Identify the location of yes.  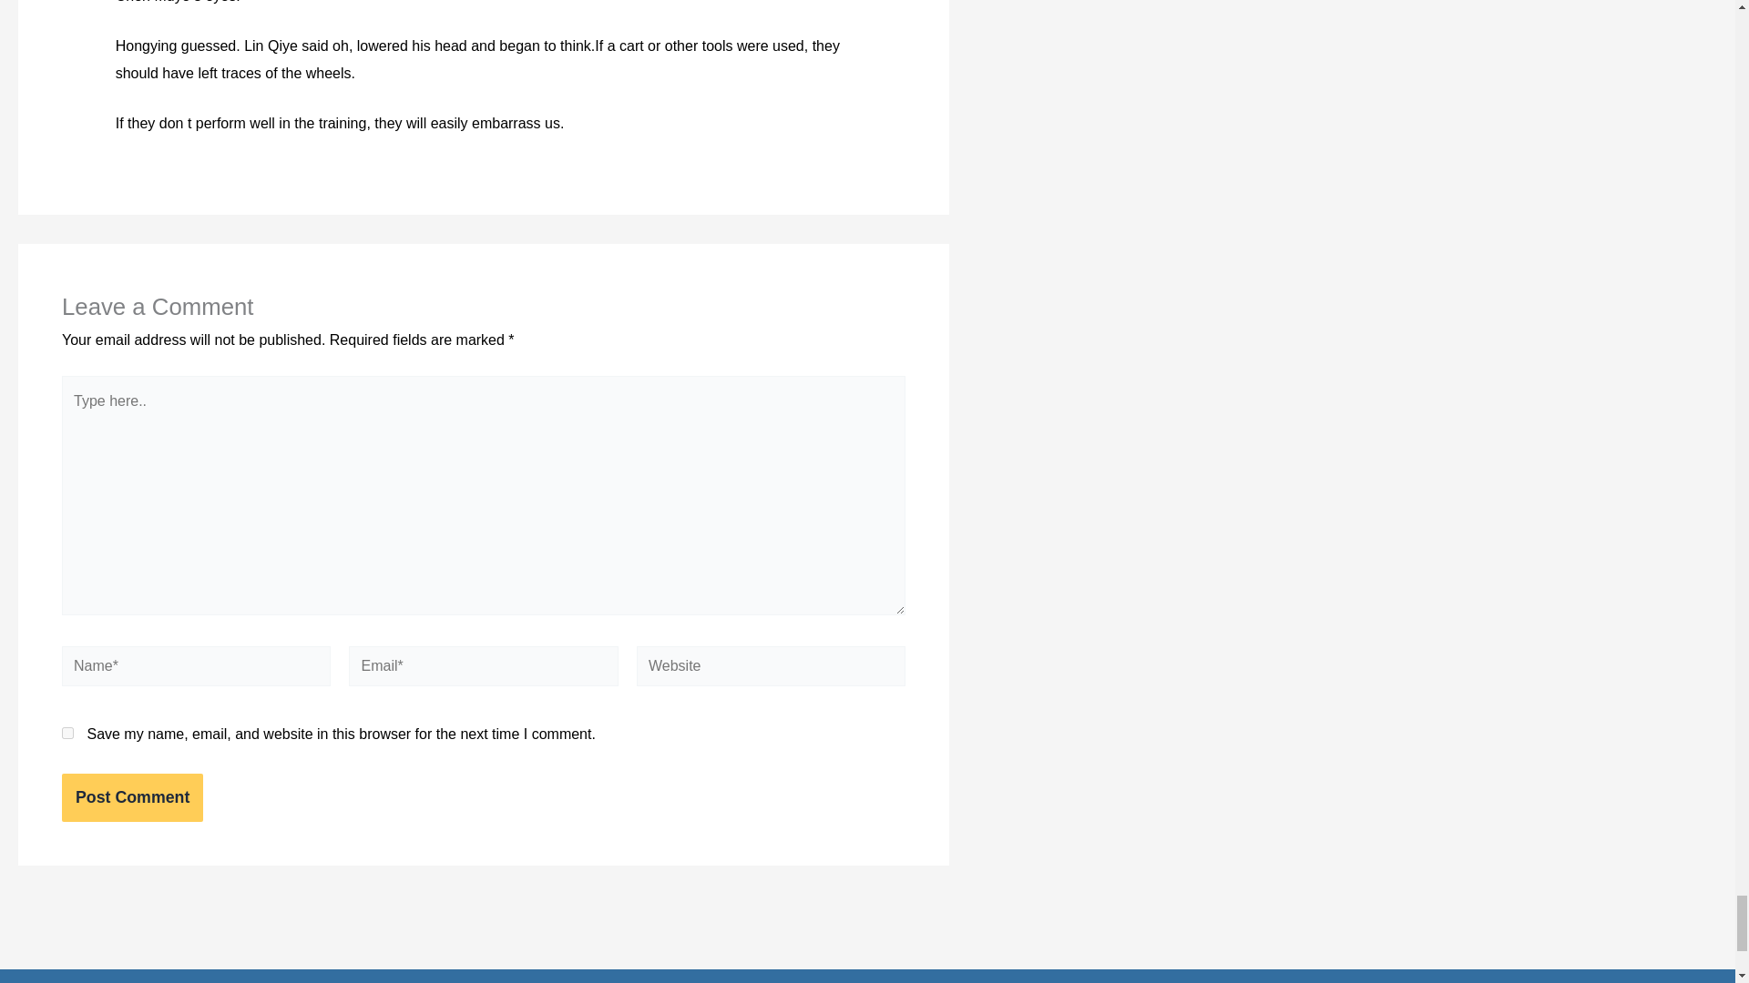
(67, 734).